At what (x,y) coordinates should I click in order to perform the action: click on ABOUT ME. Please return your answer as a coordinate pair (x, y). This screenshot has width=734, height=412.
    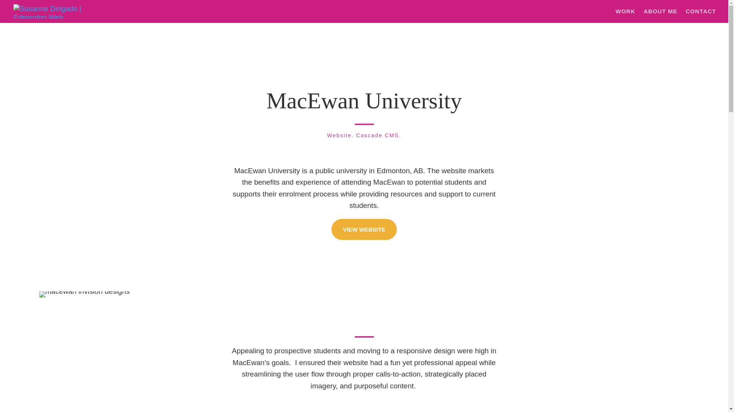
    Looking at the image, I should click on (661, 16).